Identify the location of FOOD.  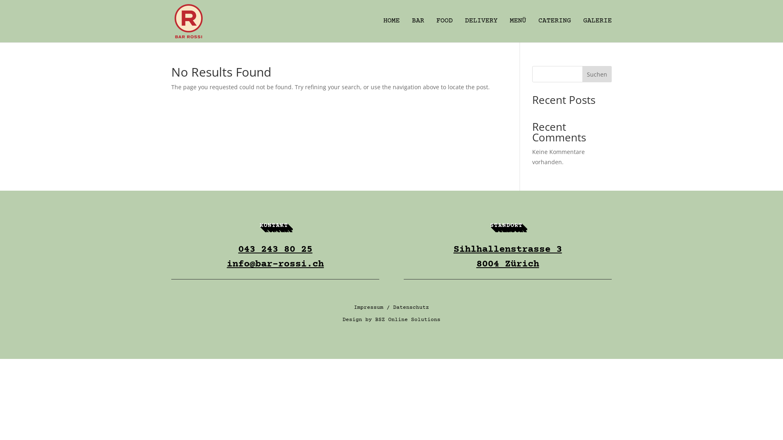
(445, 30).